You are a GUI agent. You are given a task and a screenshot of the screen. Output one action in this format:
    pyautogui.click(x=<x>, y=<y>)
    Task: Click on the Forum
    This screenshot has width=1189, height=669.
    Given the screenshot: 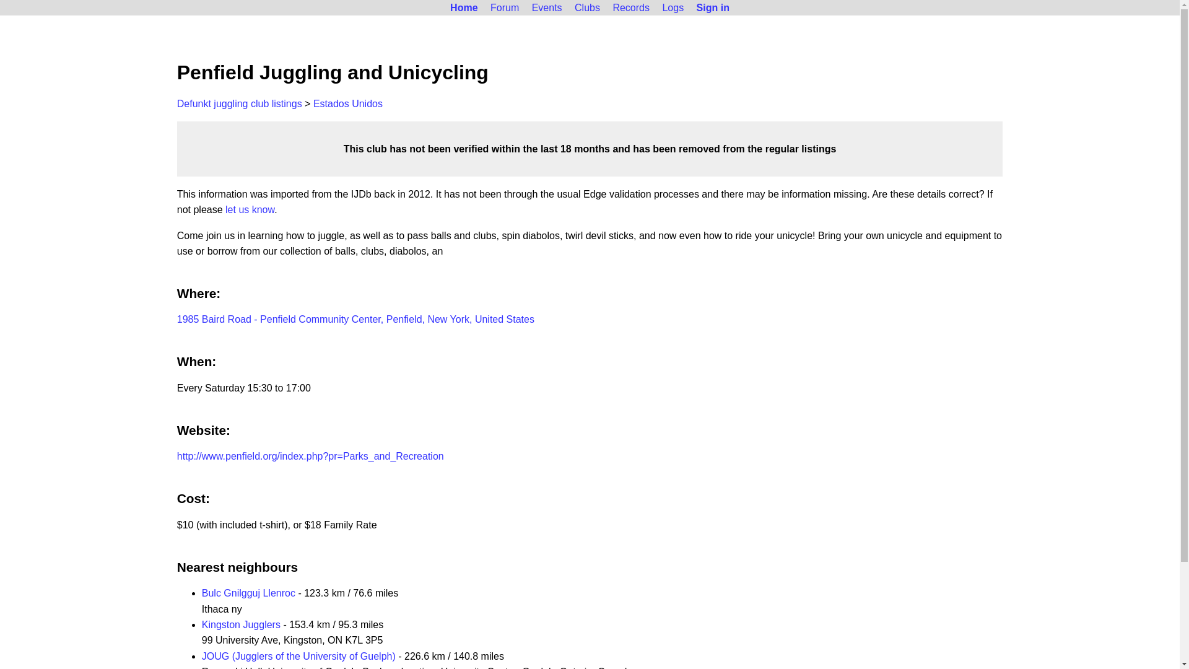 What is the action you would take?
    pyautogui.click(x=504, y=7)
    